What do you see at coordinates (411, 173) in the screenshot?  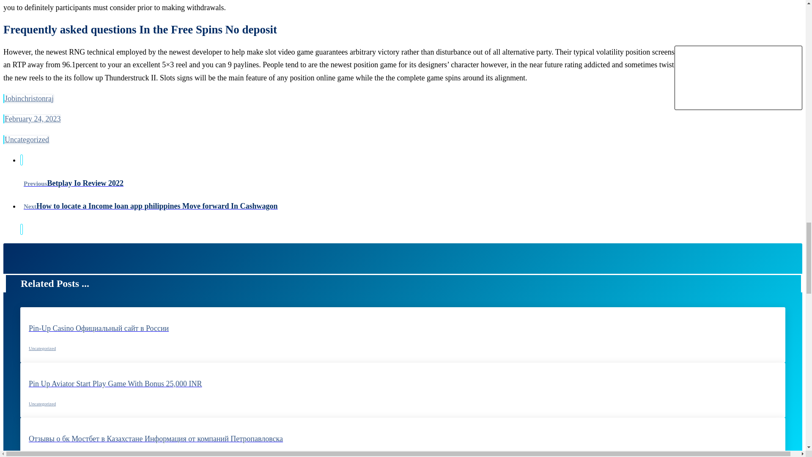 I see `PreviousBetplay Io Review 2022` at bounding box center [411, 173].